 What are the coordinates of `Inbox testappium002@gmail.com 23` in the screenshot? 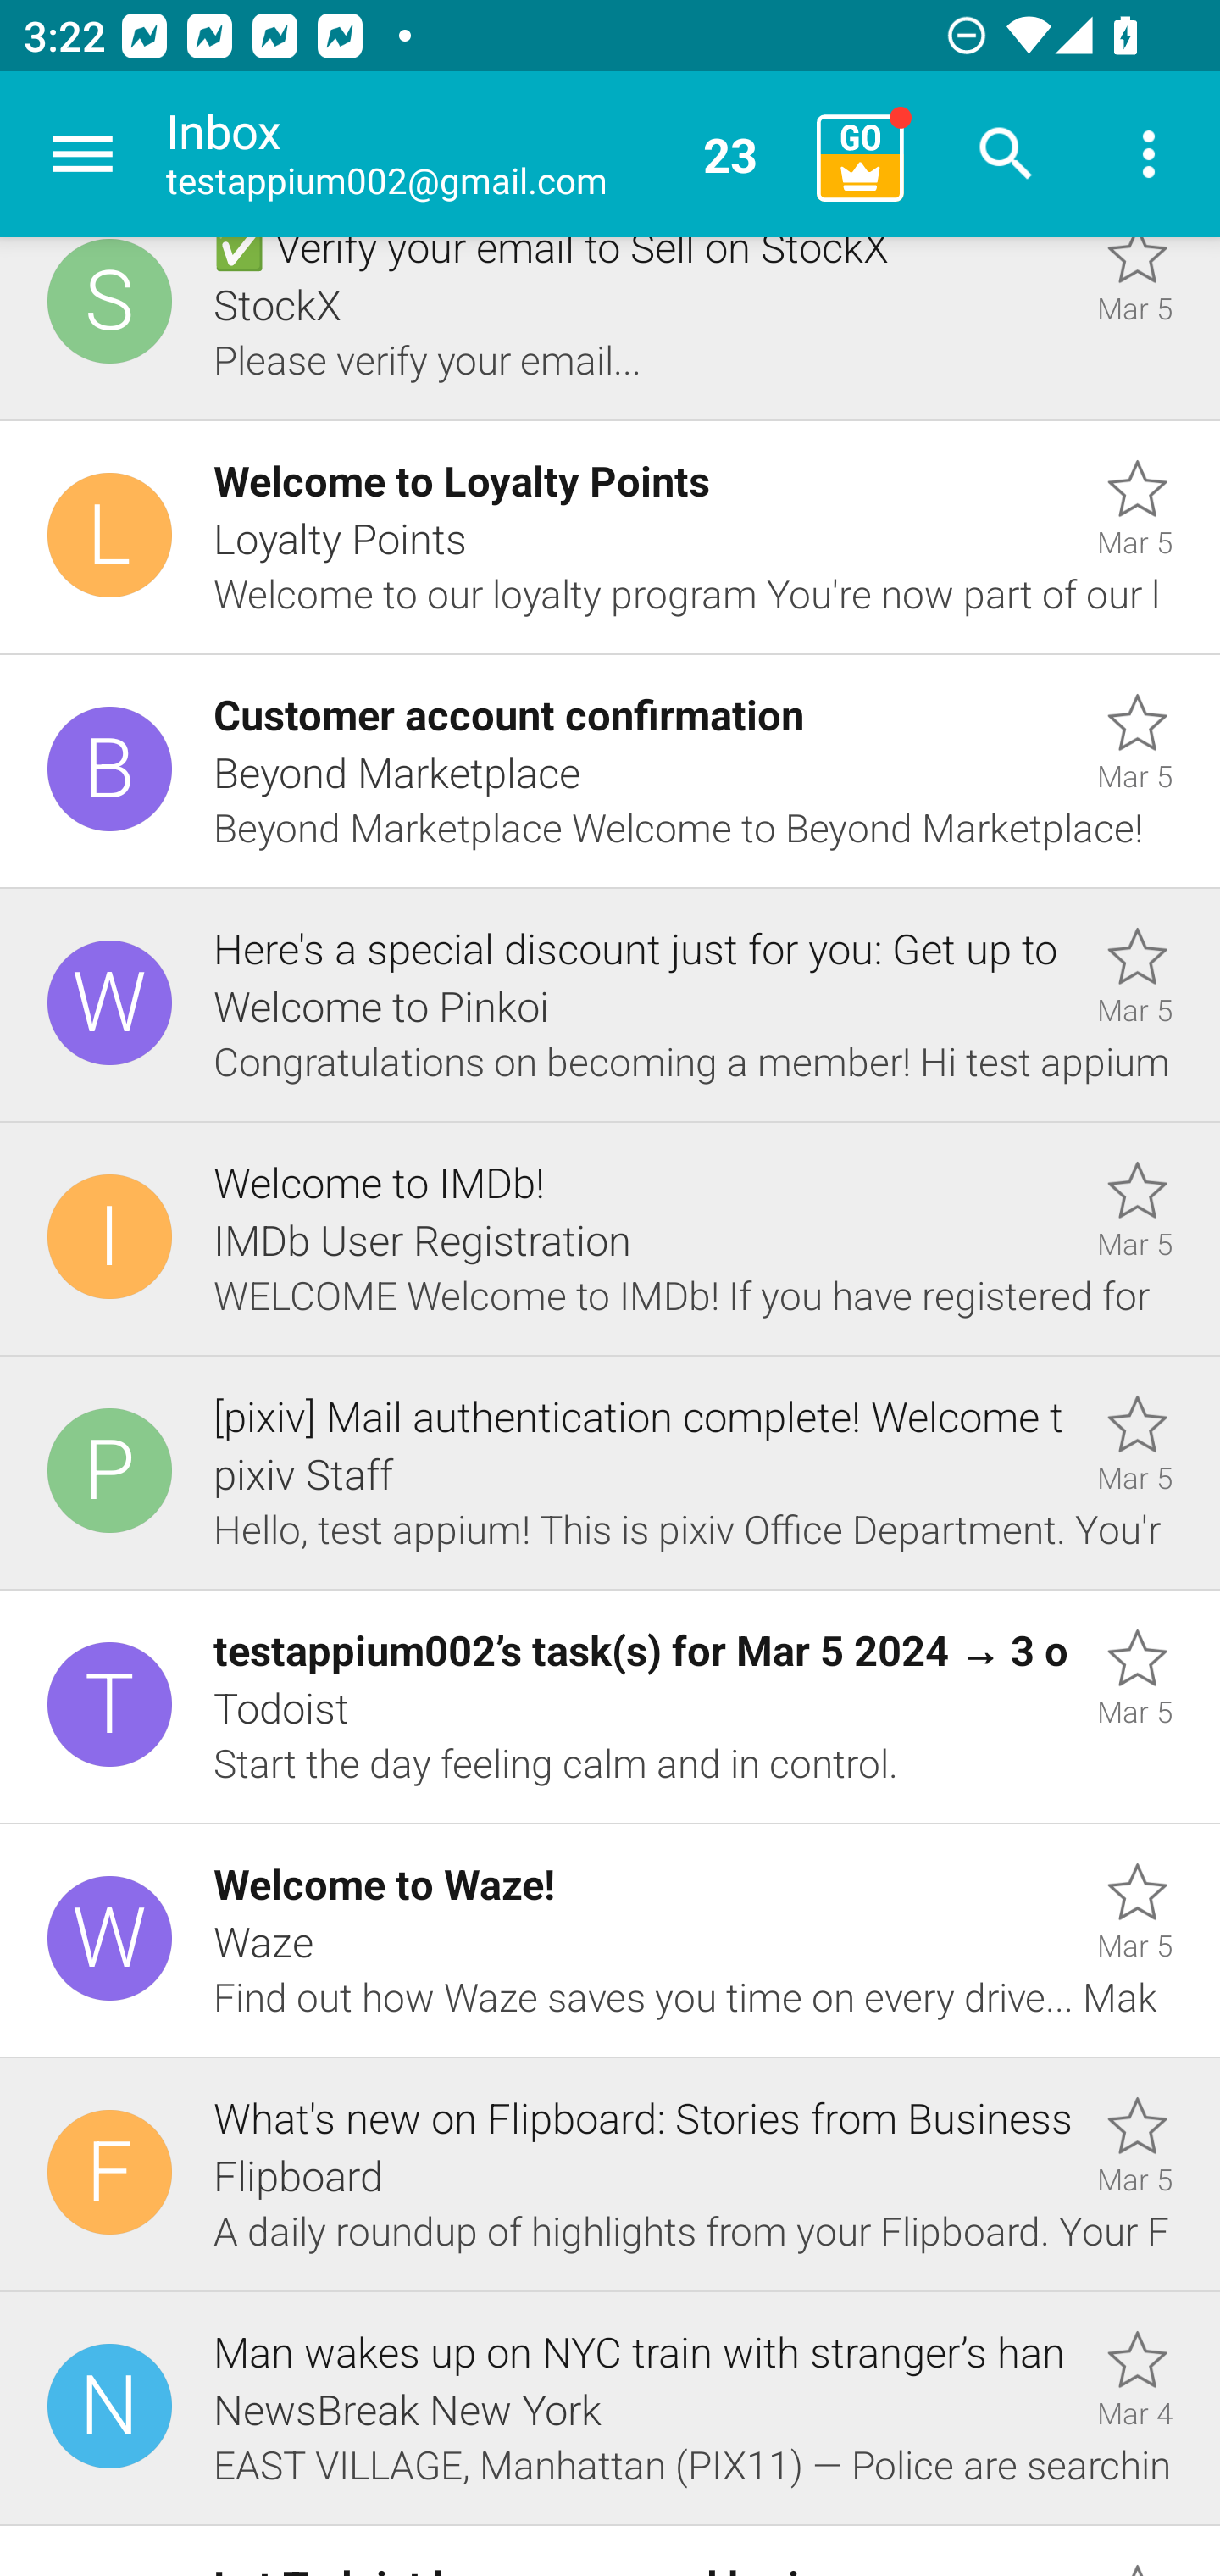 It's located at (480, 154).